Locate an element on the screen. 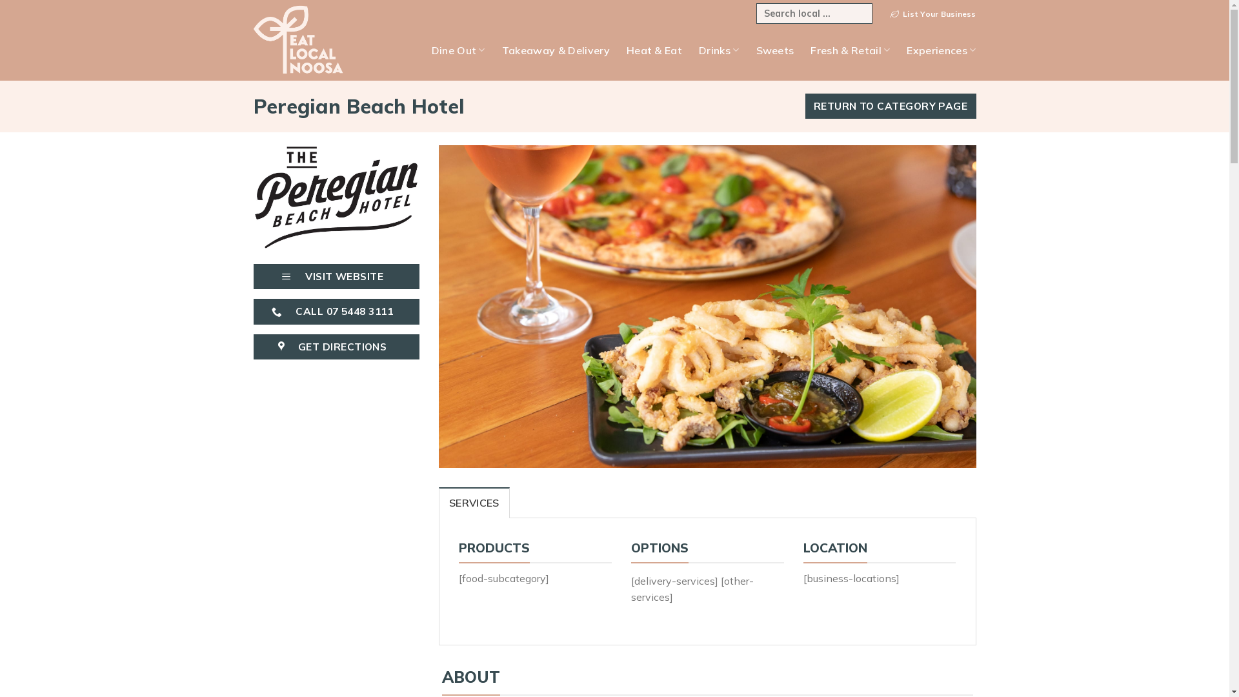  SERVICES is located at coordinates (474, 503).